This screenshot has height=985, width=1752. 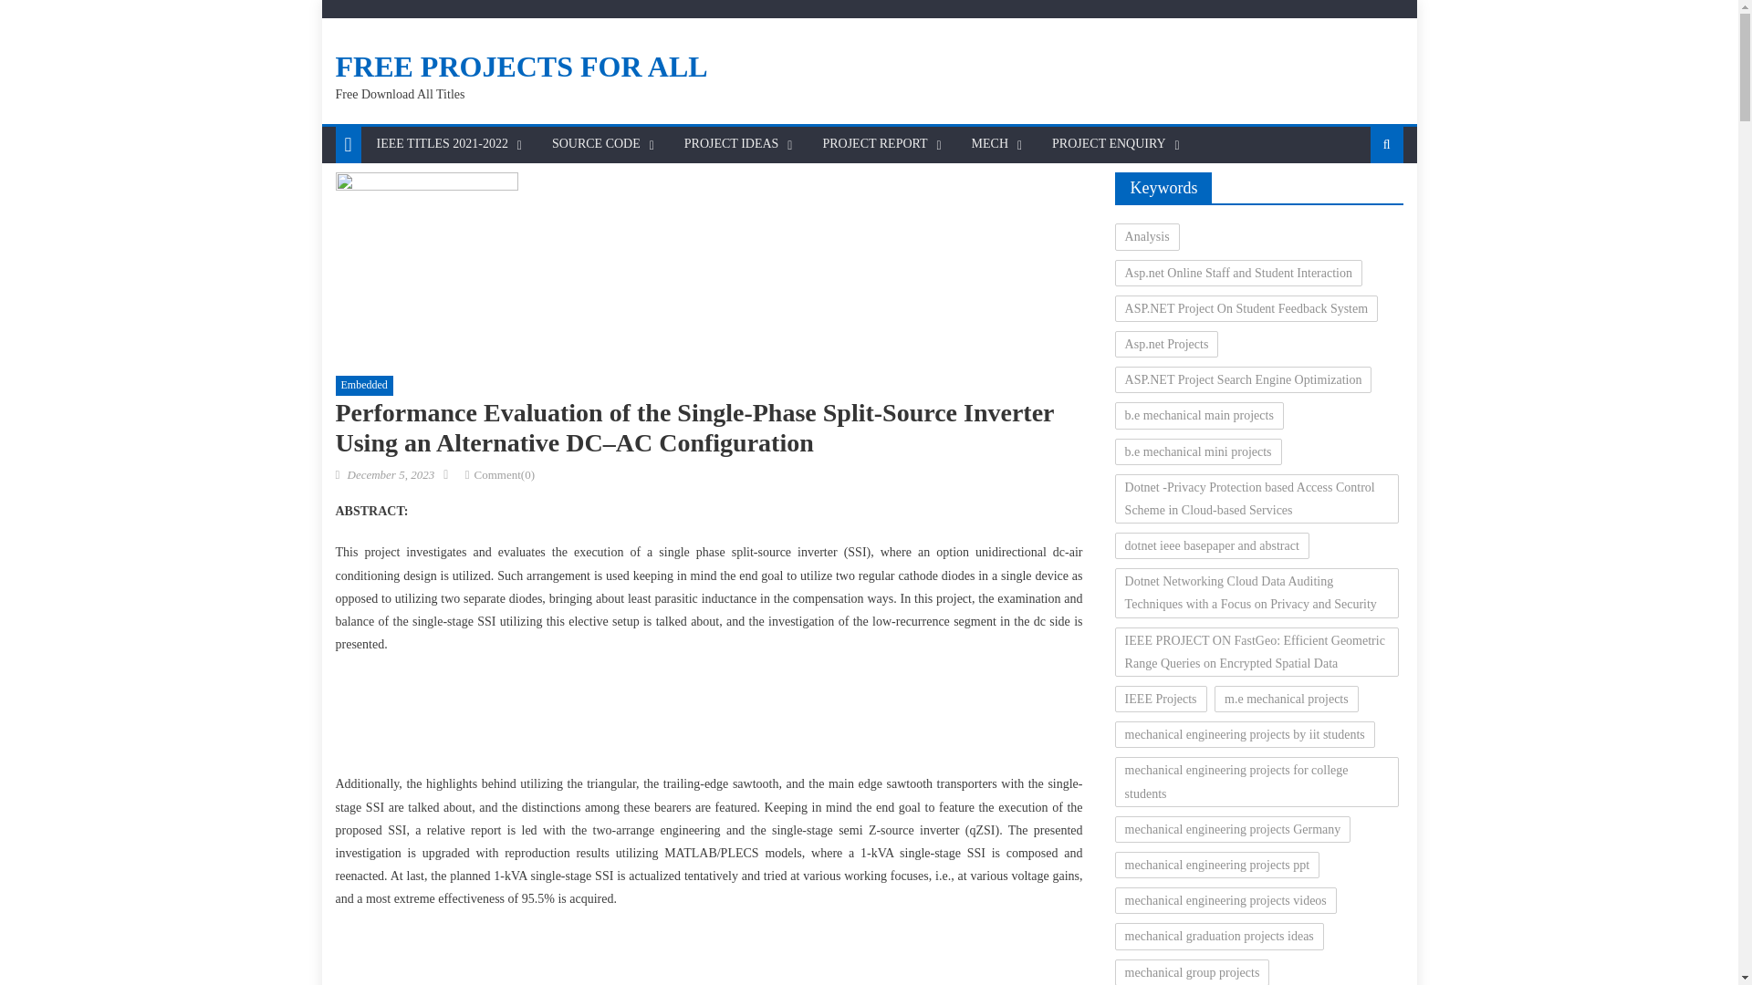 What do you see at coordinates (442, 144) in the screenshot?
I see `IEEE TITLES 2021-2022` at bounding box center [442, 144].